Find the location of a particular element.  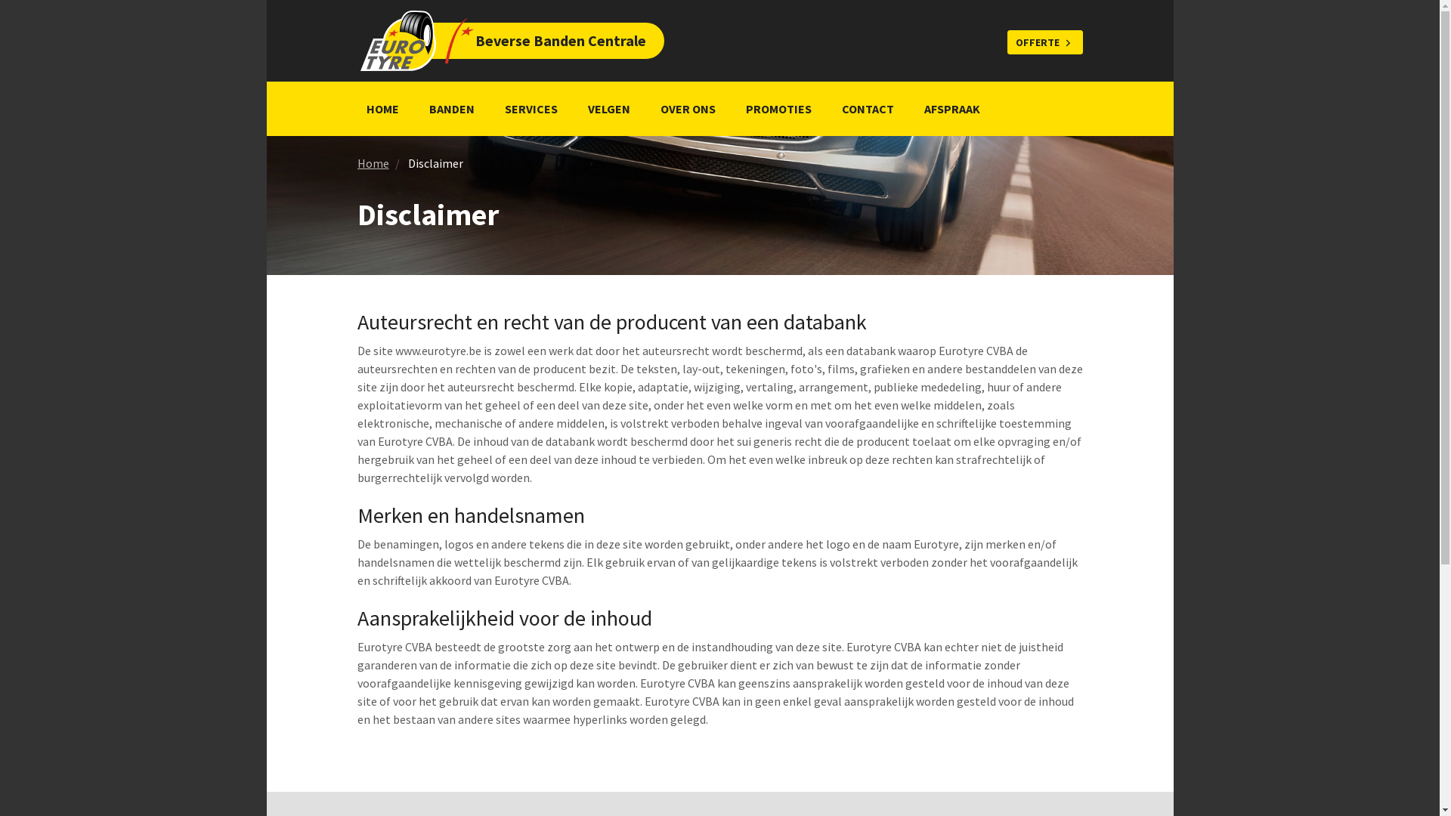

PROMOTIES is located at coordinates (778, 109).